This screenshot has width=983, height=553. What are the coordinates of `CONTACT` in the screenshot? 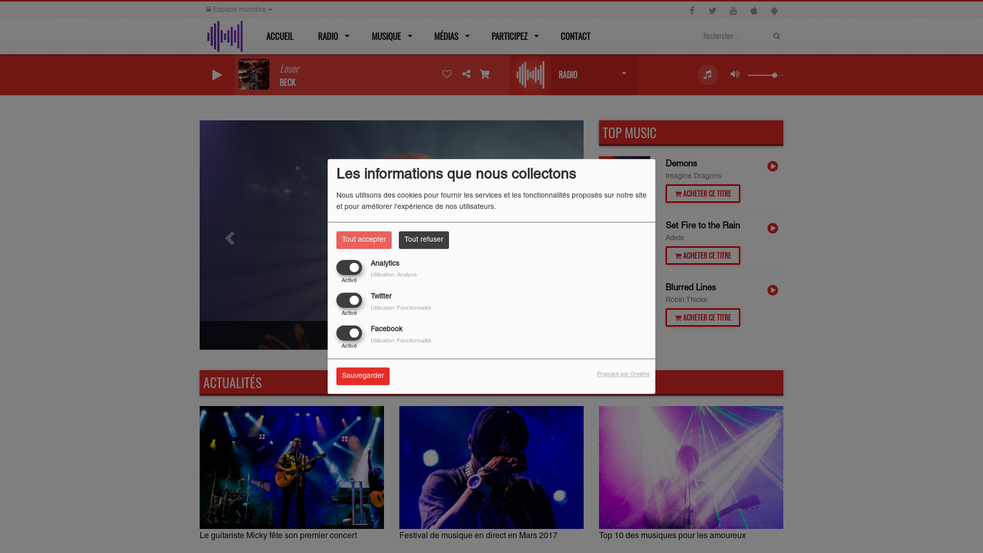 It's located at (574, 36).